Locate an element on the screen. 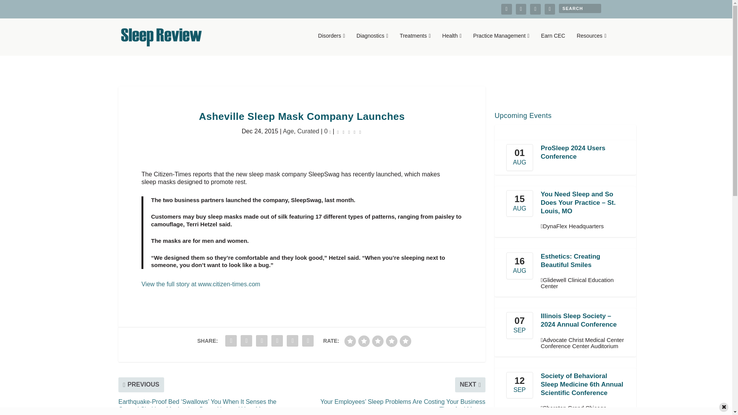  regular is located at coordinates (377, 341).